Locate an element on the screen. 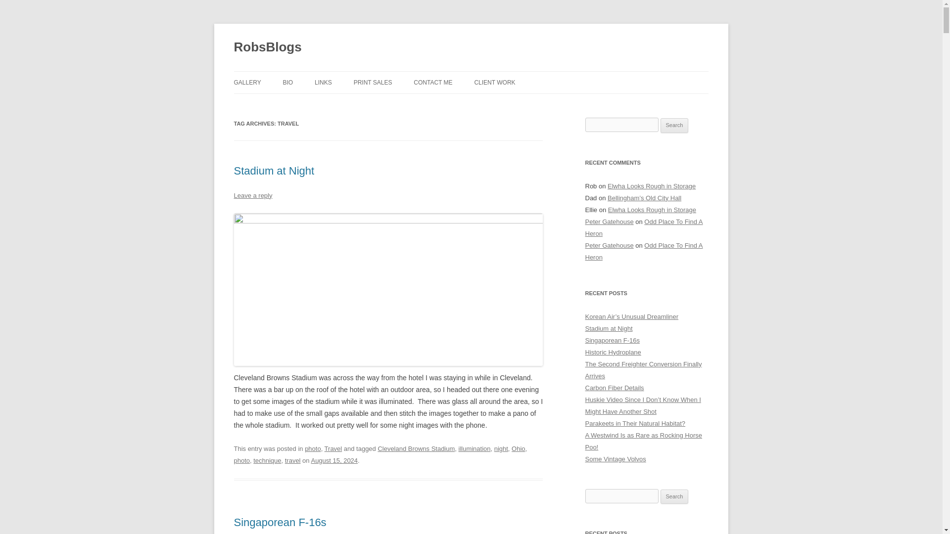 The height and width of the screenshot is (534, 950). CLIENT WORK is located at coordinates (494, 82).